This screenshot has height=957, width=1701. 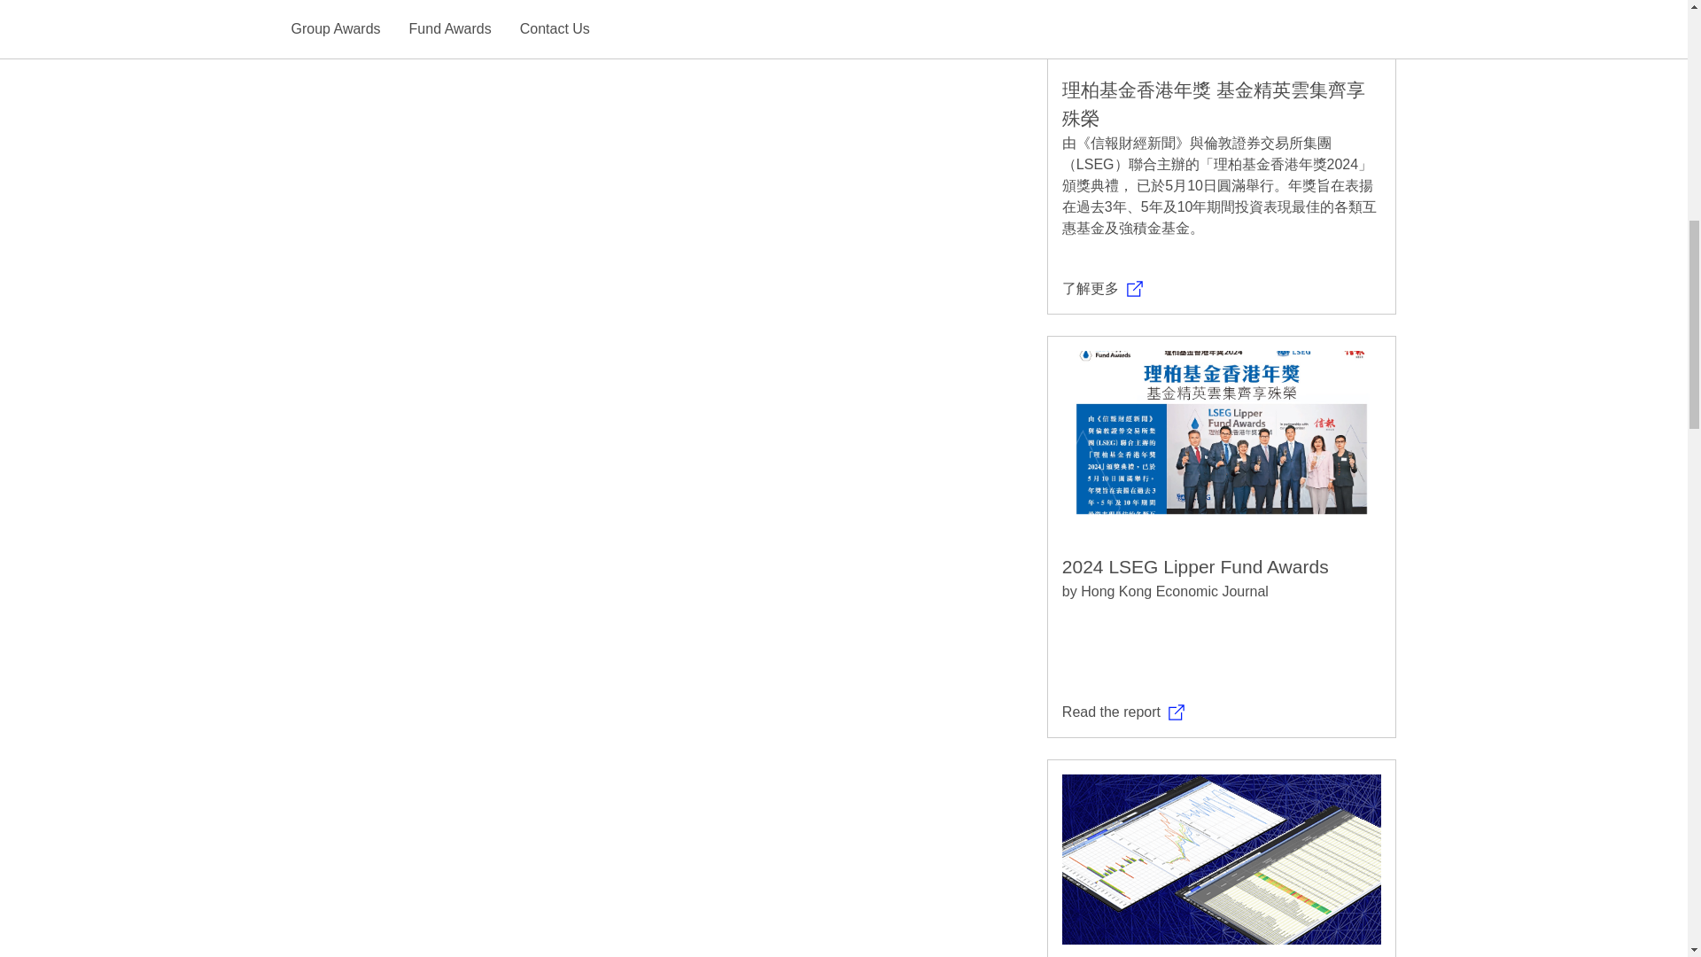 I want to click on external, so click(x=1134, y=289).